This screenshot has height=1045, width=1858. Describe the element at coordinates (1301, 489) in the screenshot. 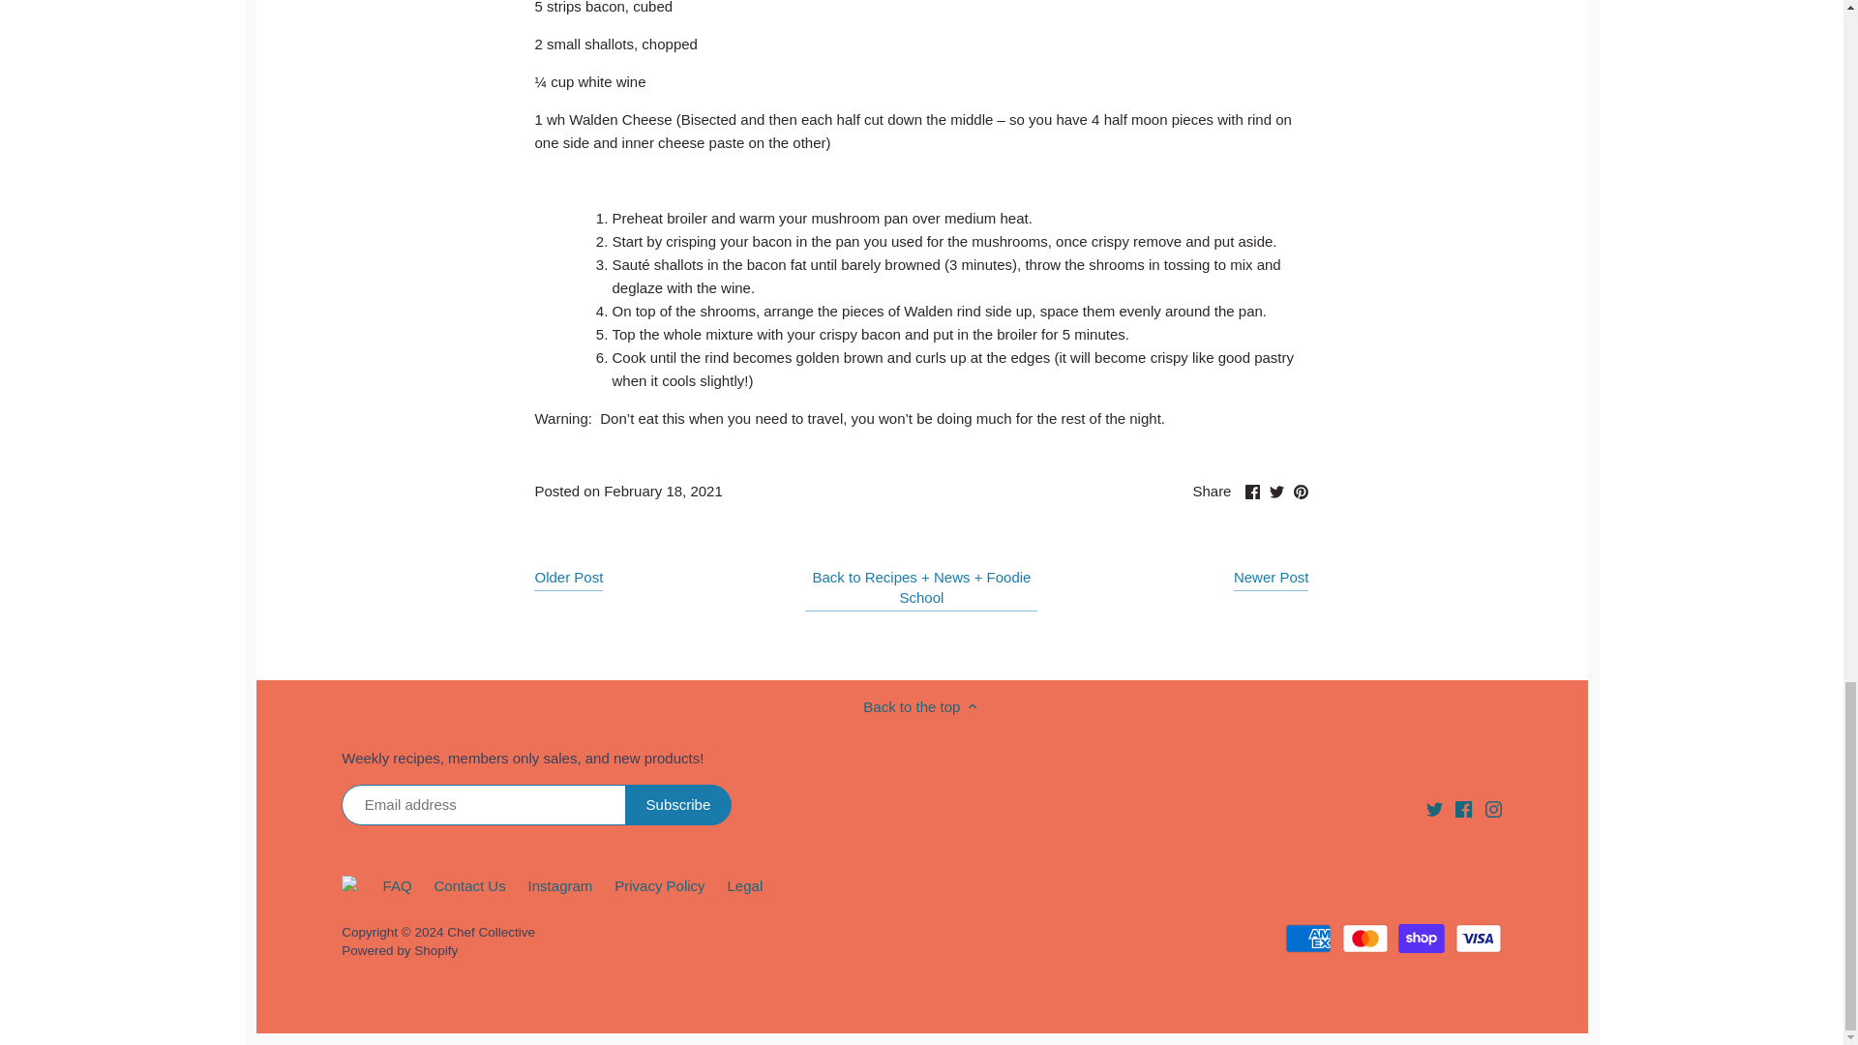

I see `Facebook` at that location.